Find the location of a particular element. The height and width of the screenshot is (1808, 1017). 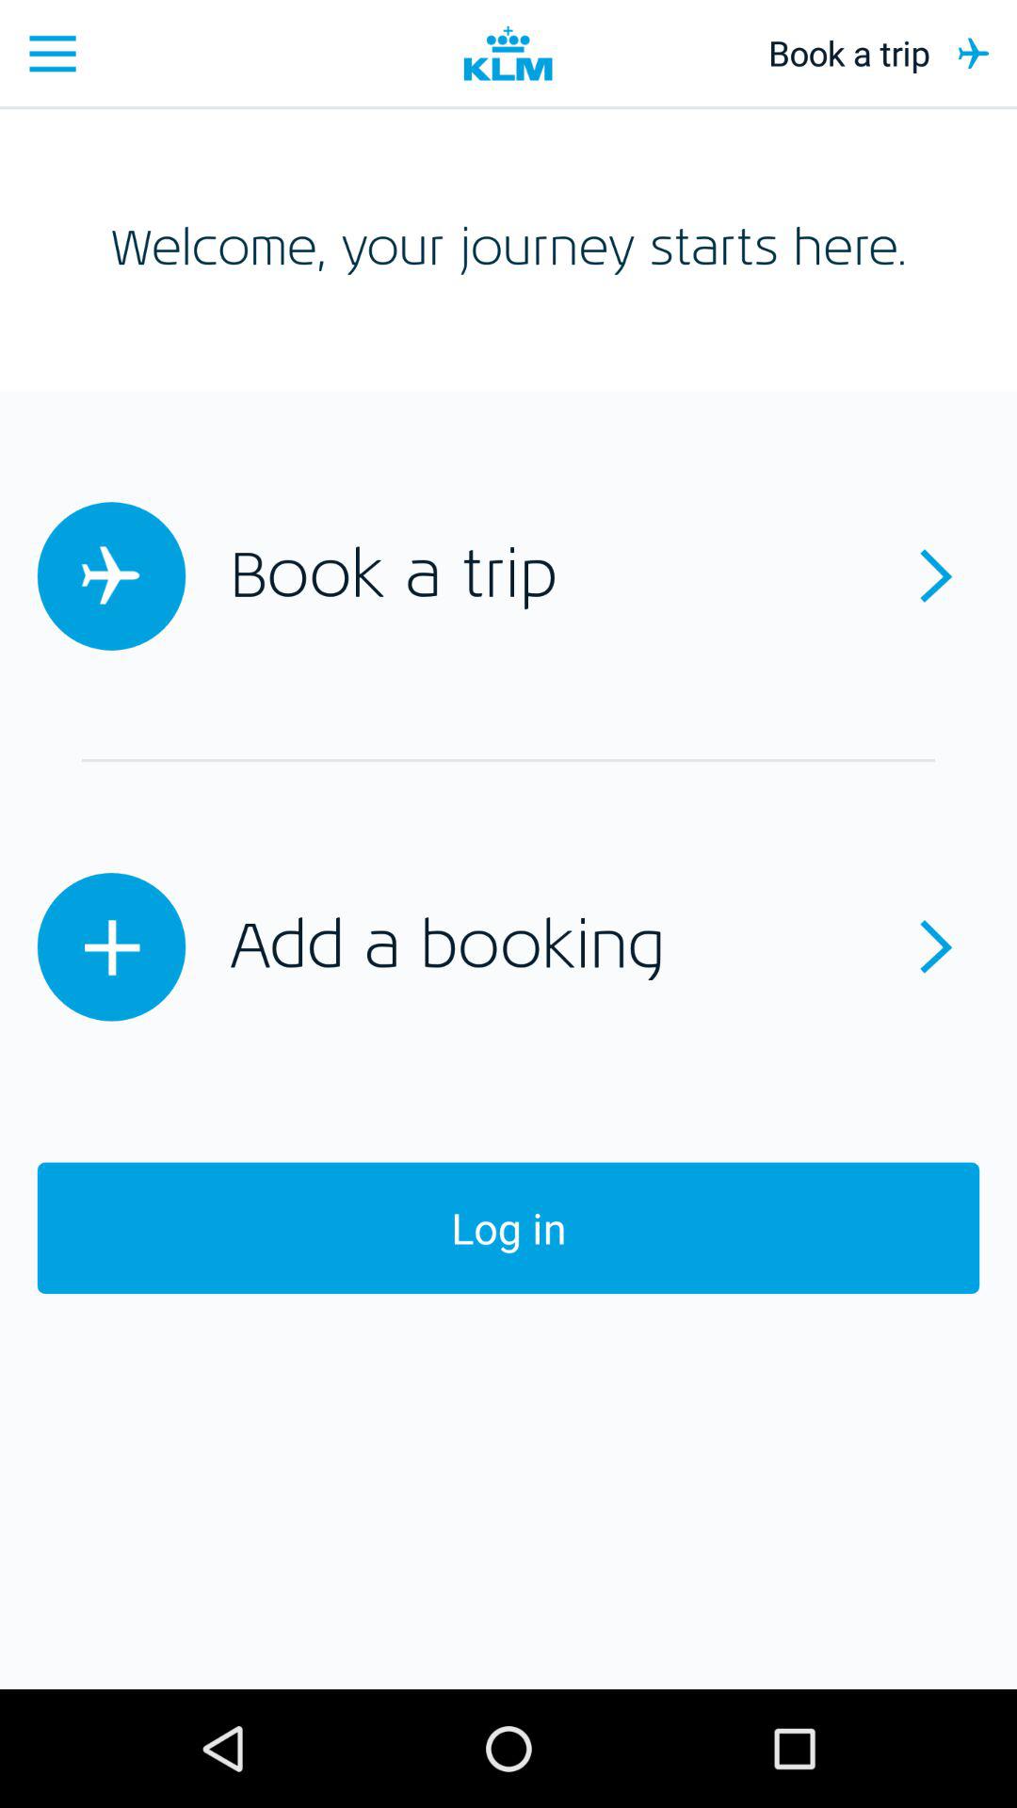

turn off log in icon is located at coordinates (508, 1228).